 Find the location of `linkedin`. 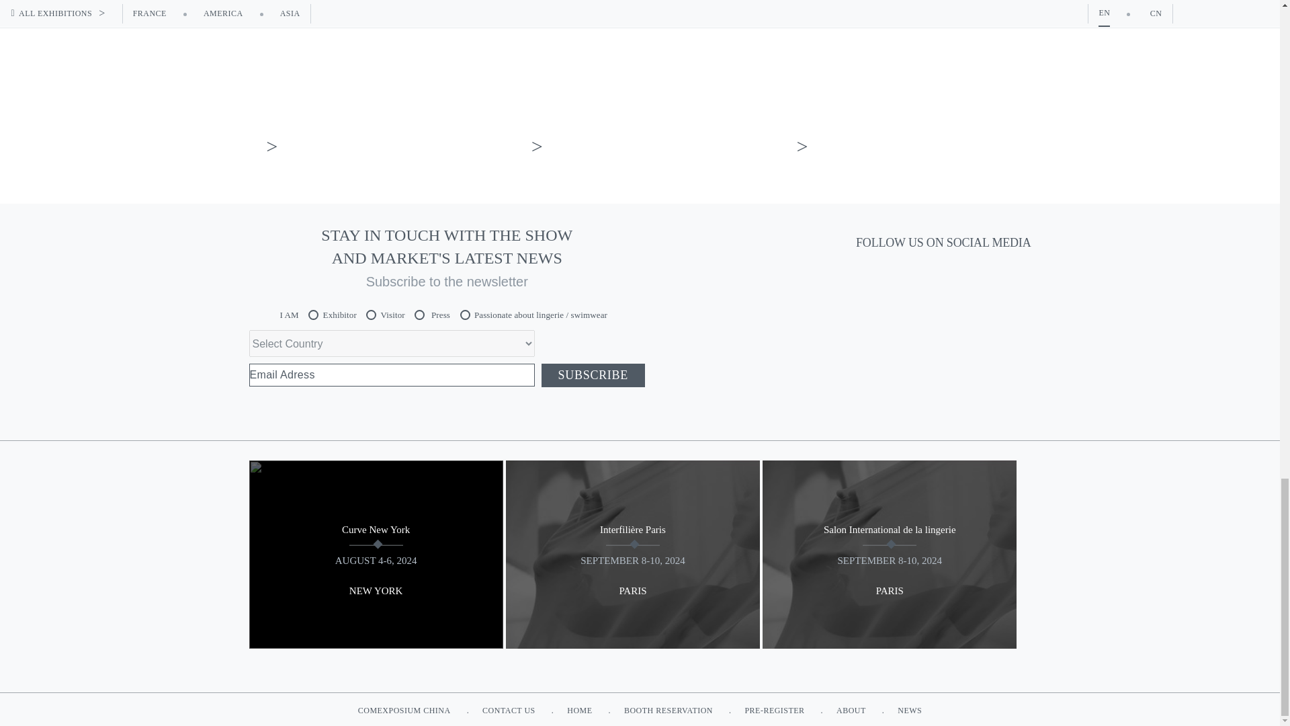

linkedin is located at coordinates (913, 278).